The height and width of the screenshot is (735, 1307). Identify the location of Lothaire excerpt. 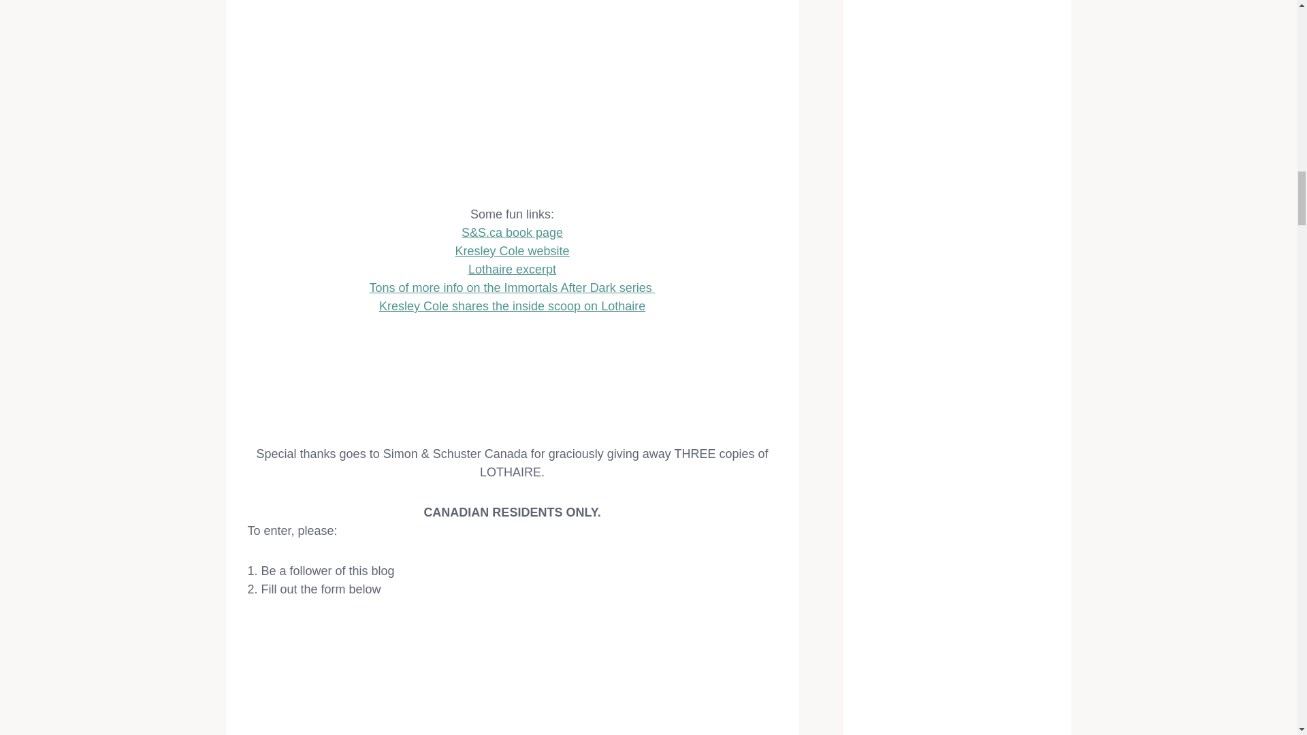
(512, 269).